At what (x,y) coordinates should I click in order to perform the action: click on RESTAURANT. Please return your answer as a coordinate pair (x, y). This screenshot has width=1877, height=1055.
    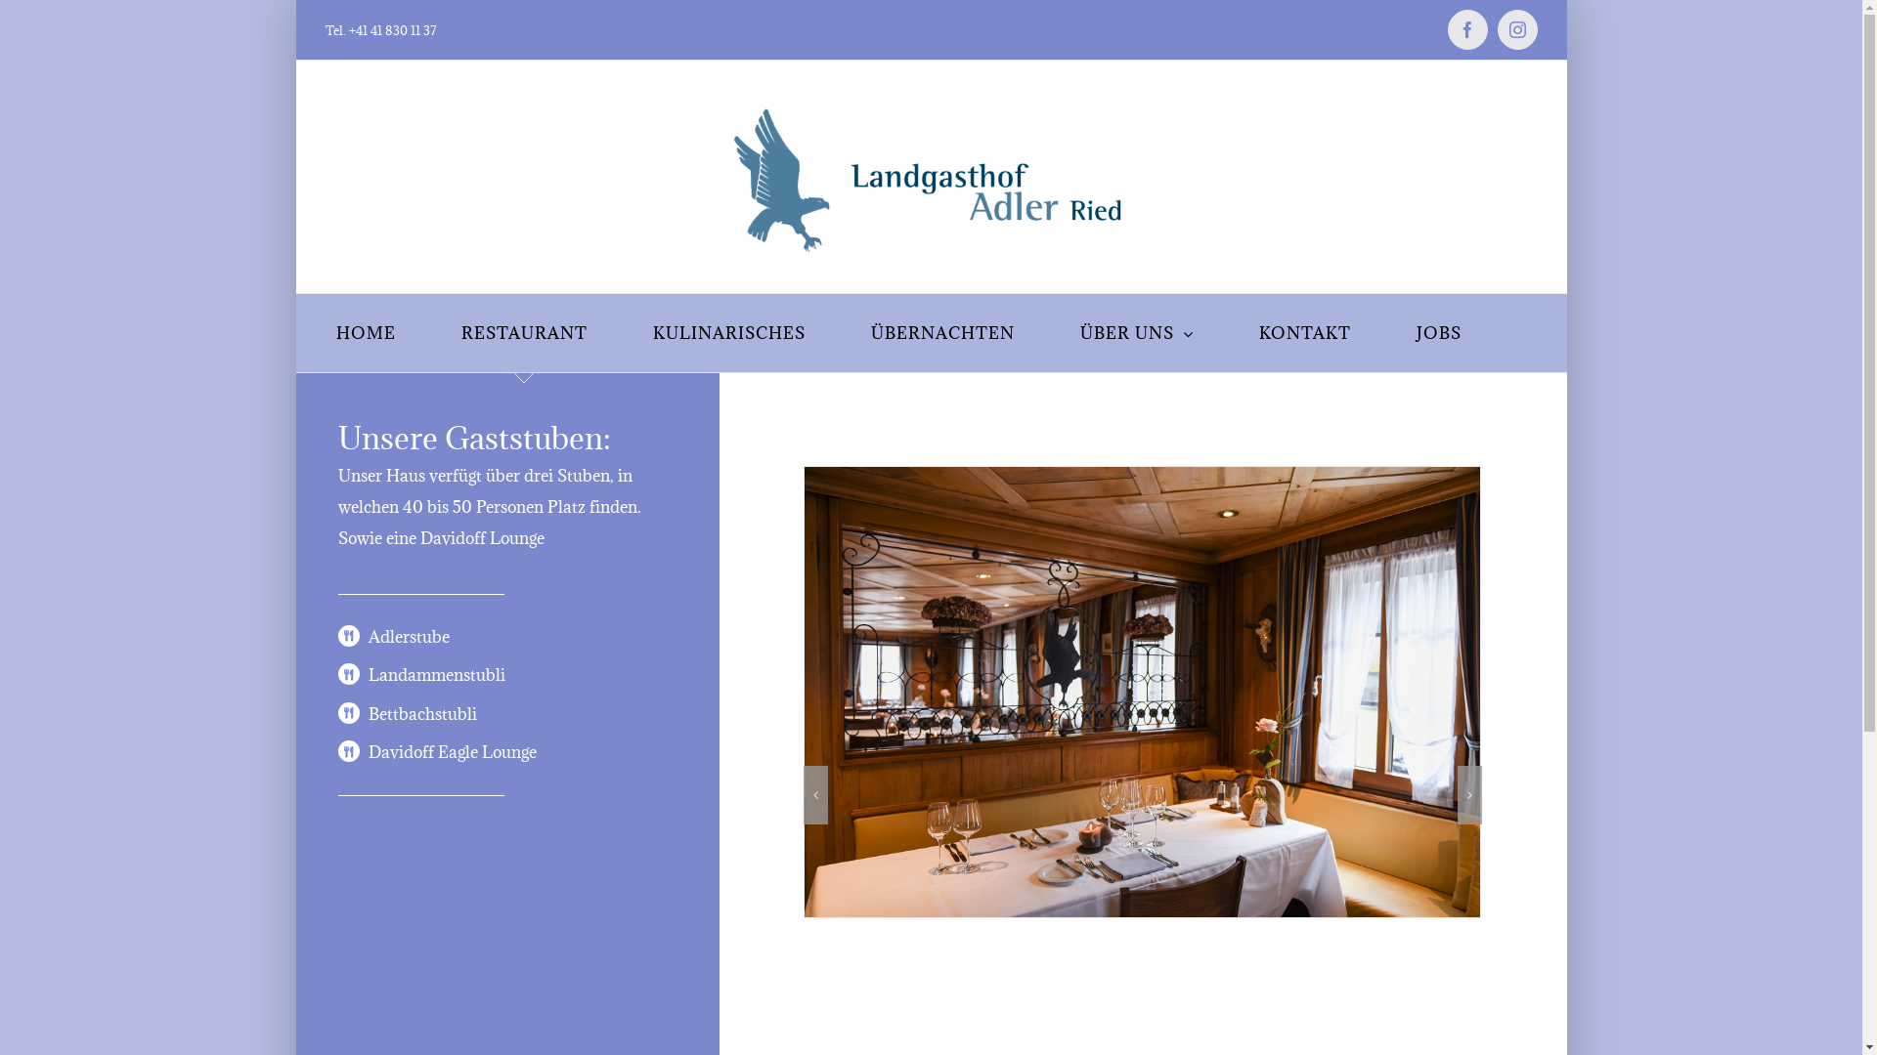
    Looking at the image, I should click on (524, 333).